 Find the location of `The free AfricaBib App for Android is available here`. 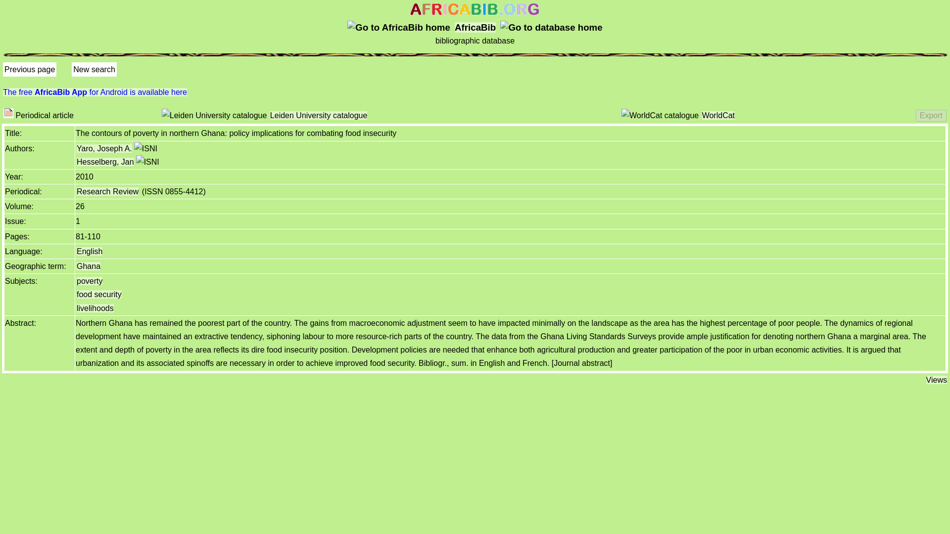

The free AfricaBib App for Android is available here is located at coordinates (95, 92).